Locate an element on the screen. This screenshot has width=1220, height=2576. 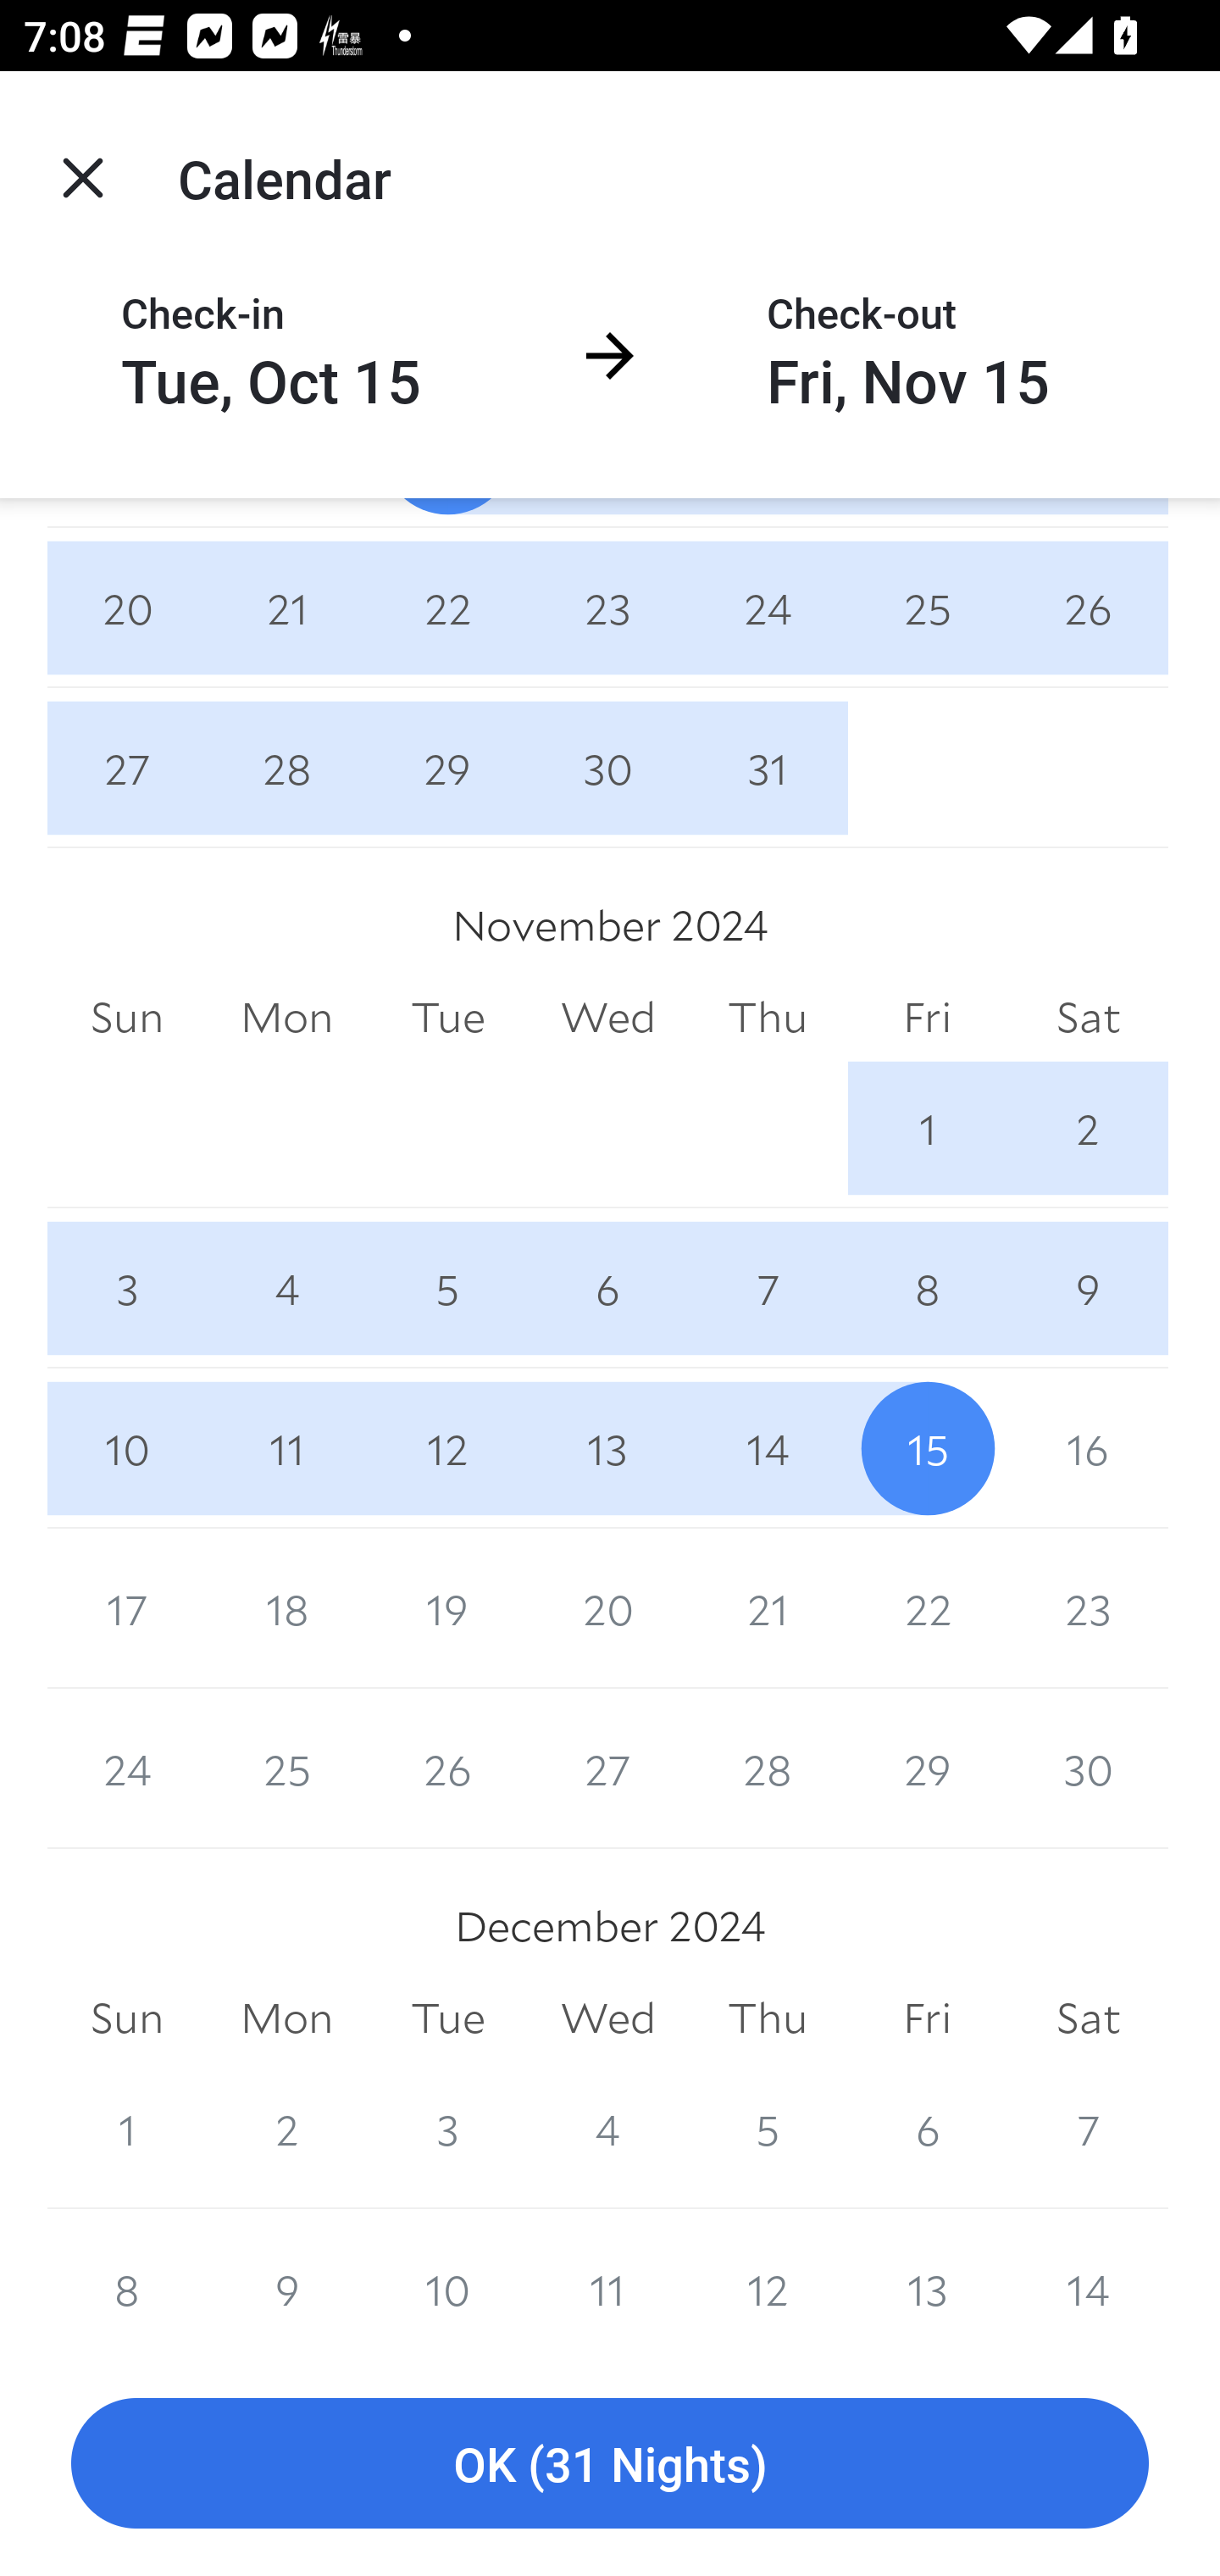
18 18 November 2024 is located at coordinates (286, 1608).